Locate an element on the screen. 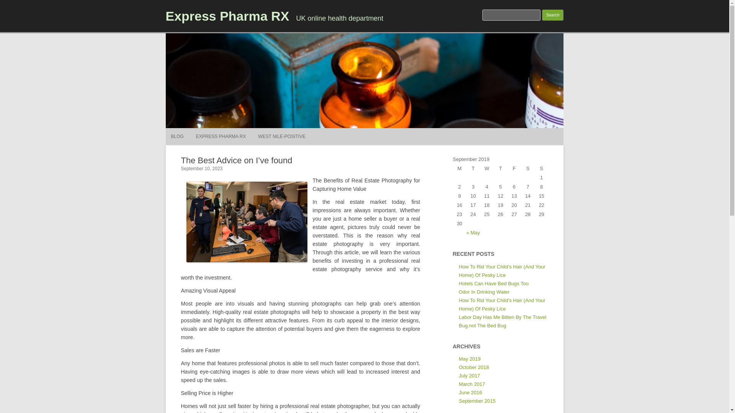 This screenshot has height=413, width=735. Search is located at coordinates (553, 15).